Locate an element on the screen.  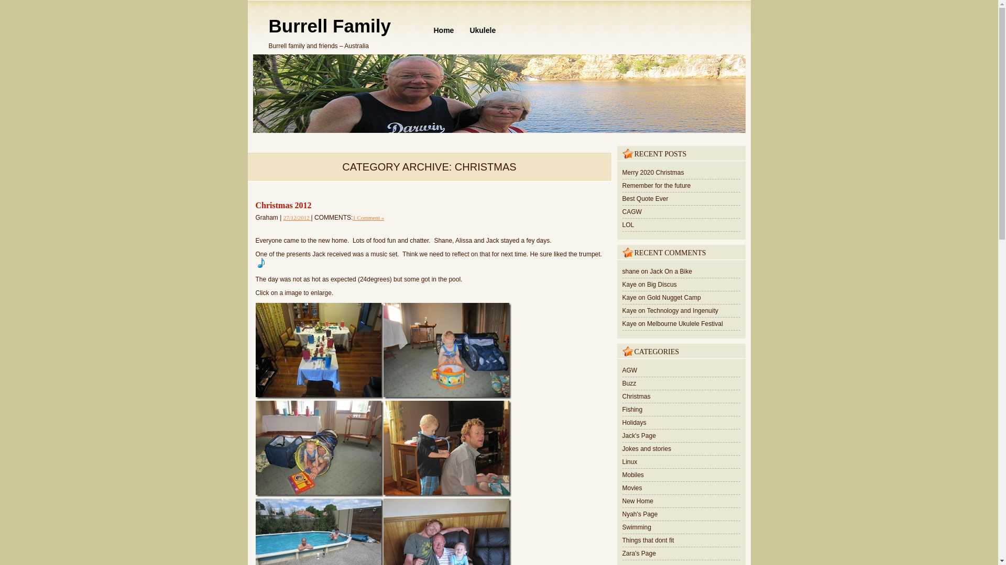
Christmas 2012 is located at coordinates (297, 218).